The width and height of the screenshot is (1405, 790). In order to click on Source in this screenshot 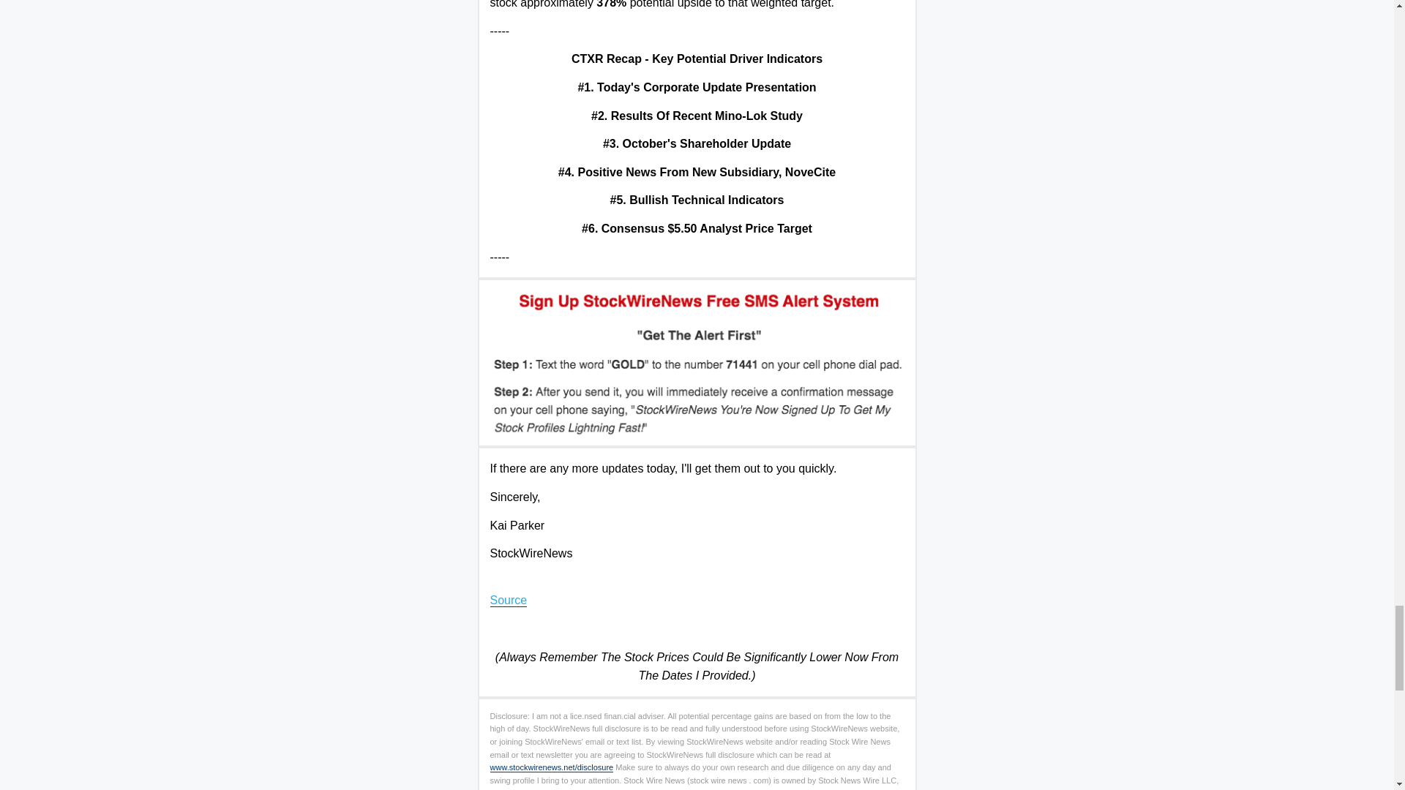, I will do `click(509, 601)`.